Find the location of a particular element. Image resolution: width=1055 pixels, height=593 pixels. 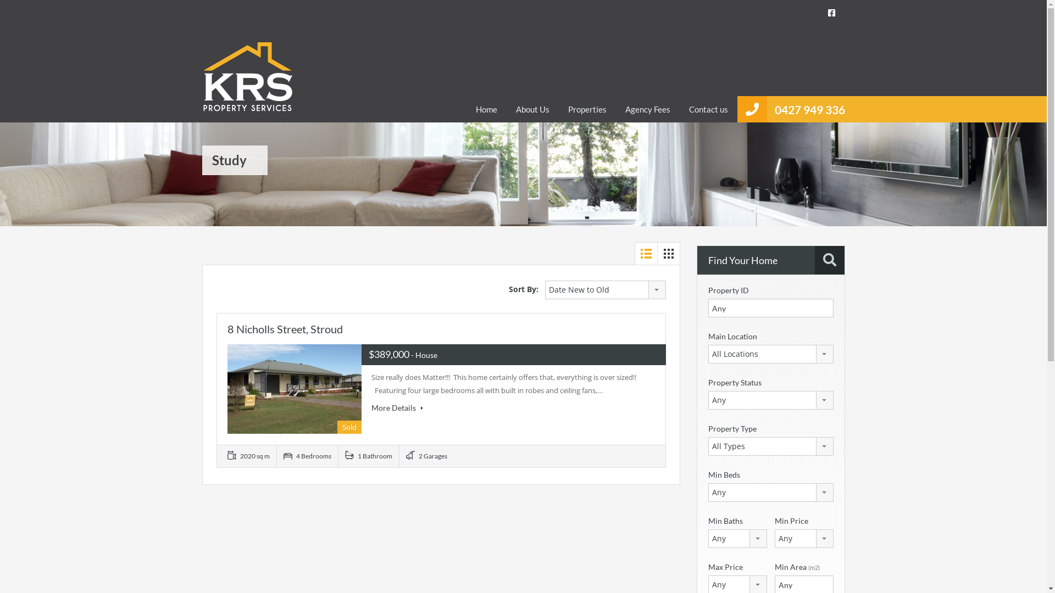

Any is located at coordinates (770, 400).